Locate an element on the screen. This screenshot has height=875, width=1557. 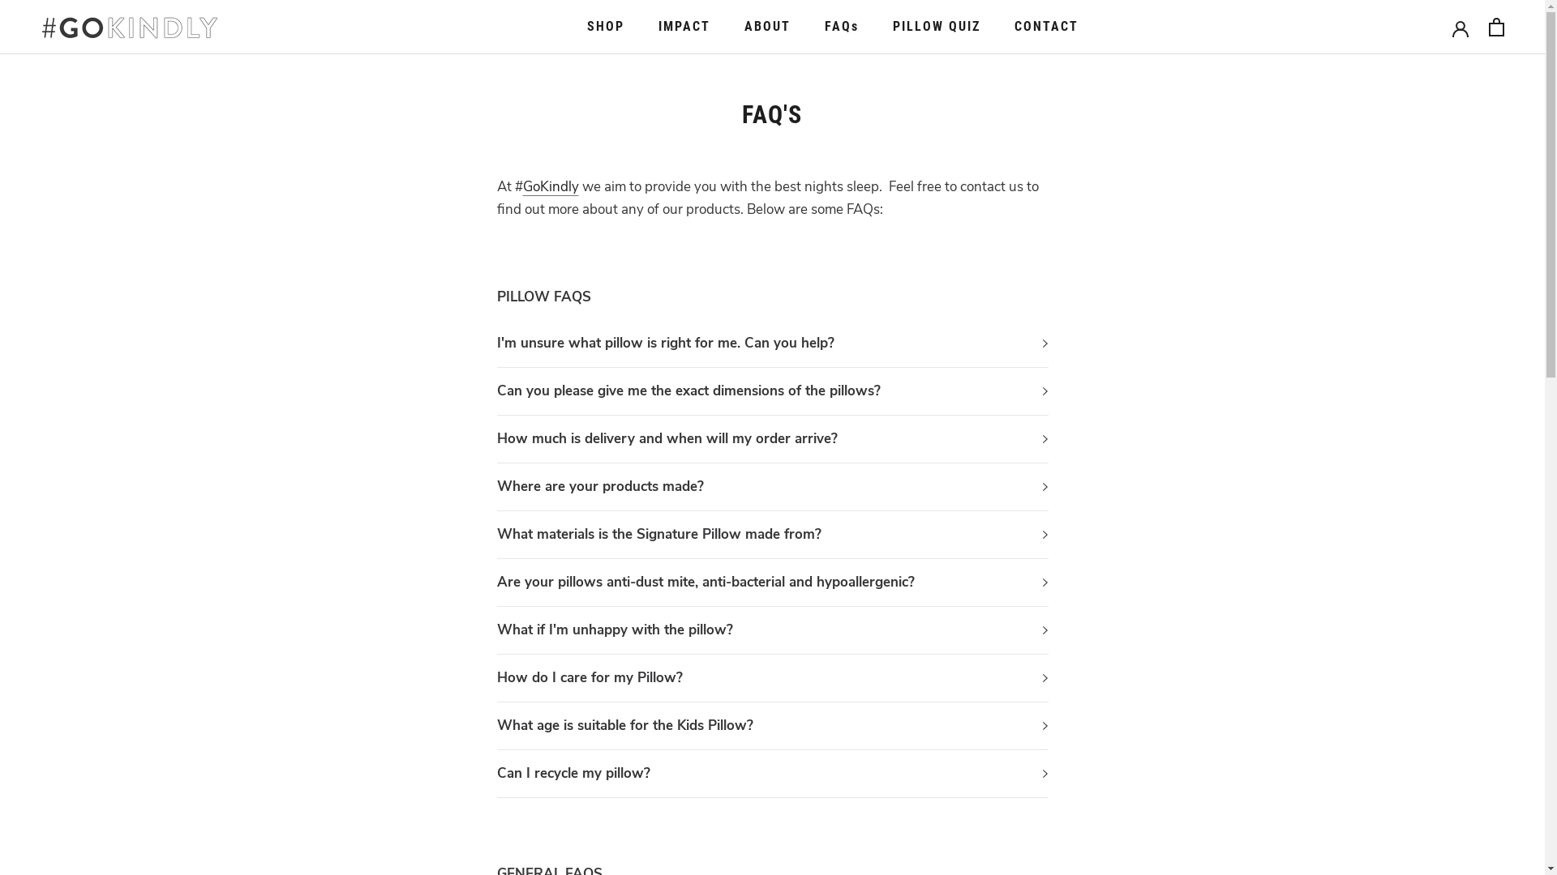
FAQs
FAQs is located at coordinates (842, 26).